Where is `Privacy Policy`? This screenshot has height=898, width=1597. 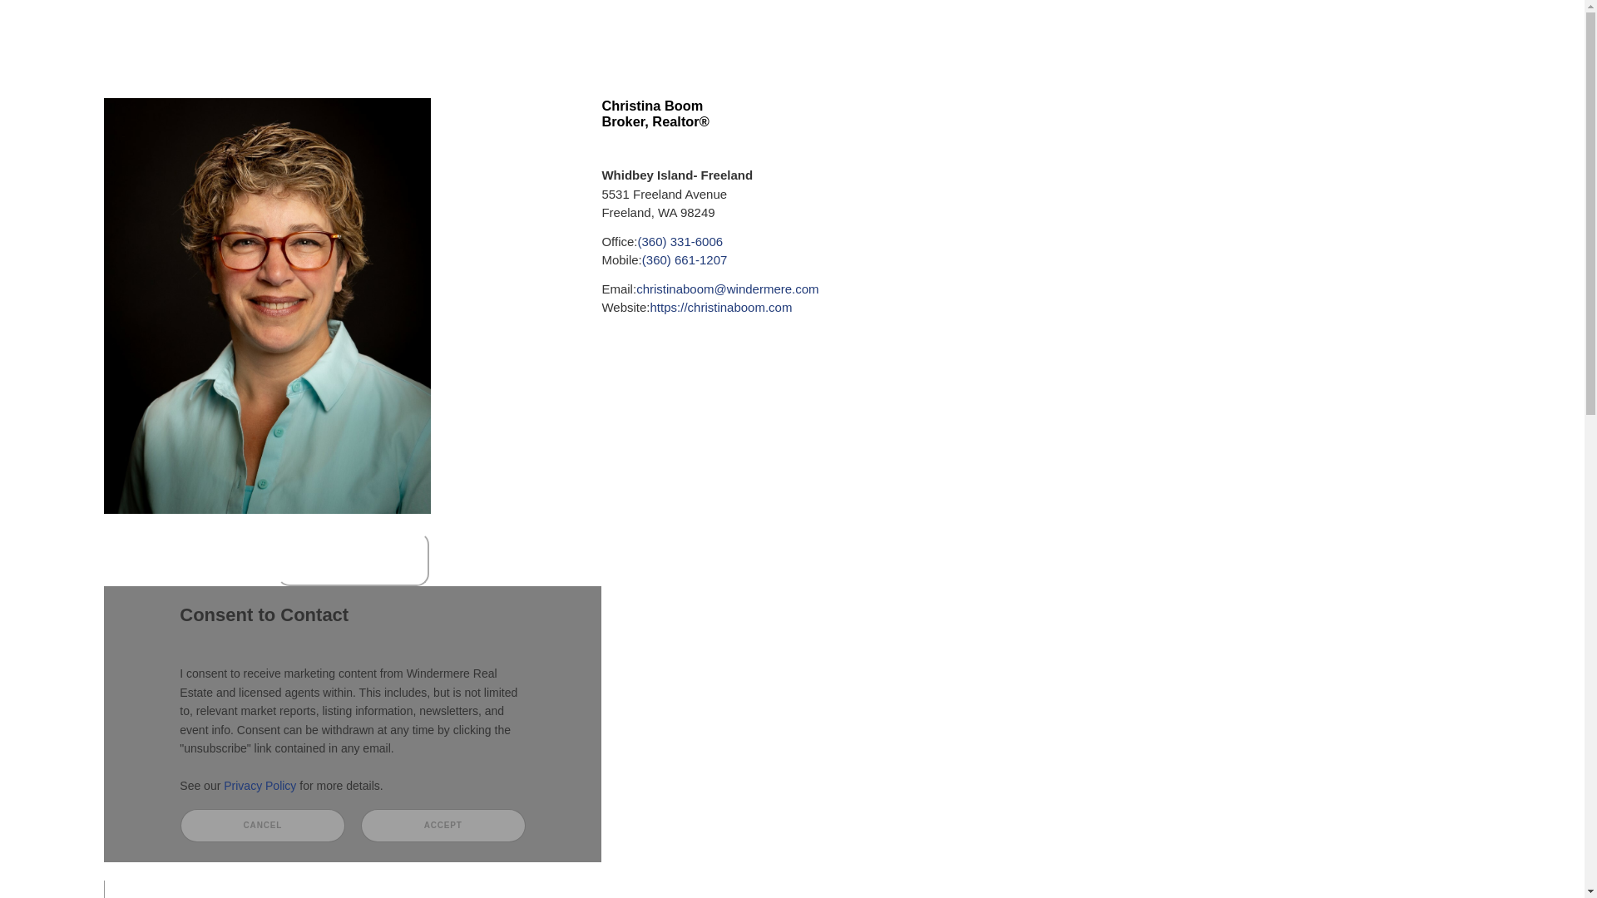 Privacy Policy is located at coordinates (260, 785).